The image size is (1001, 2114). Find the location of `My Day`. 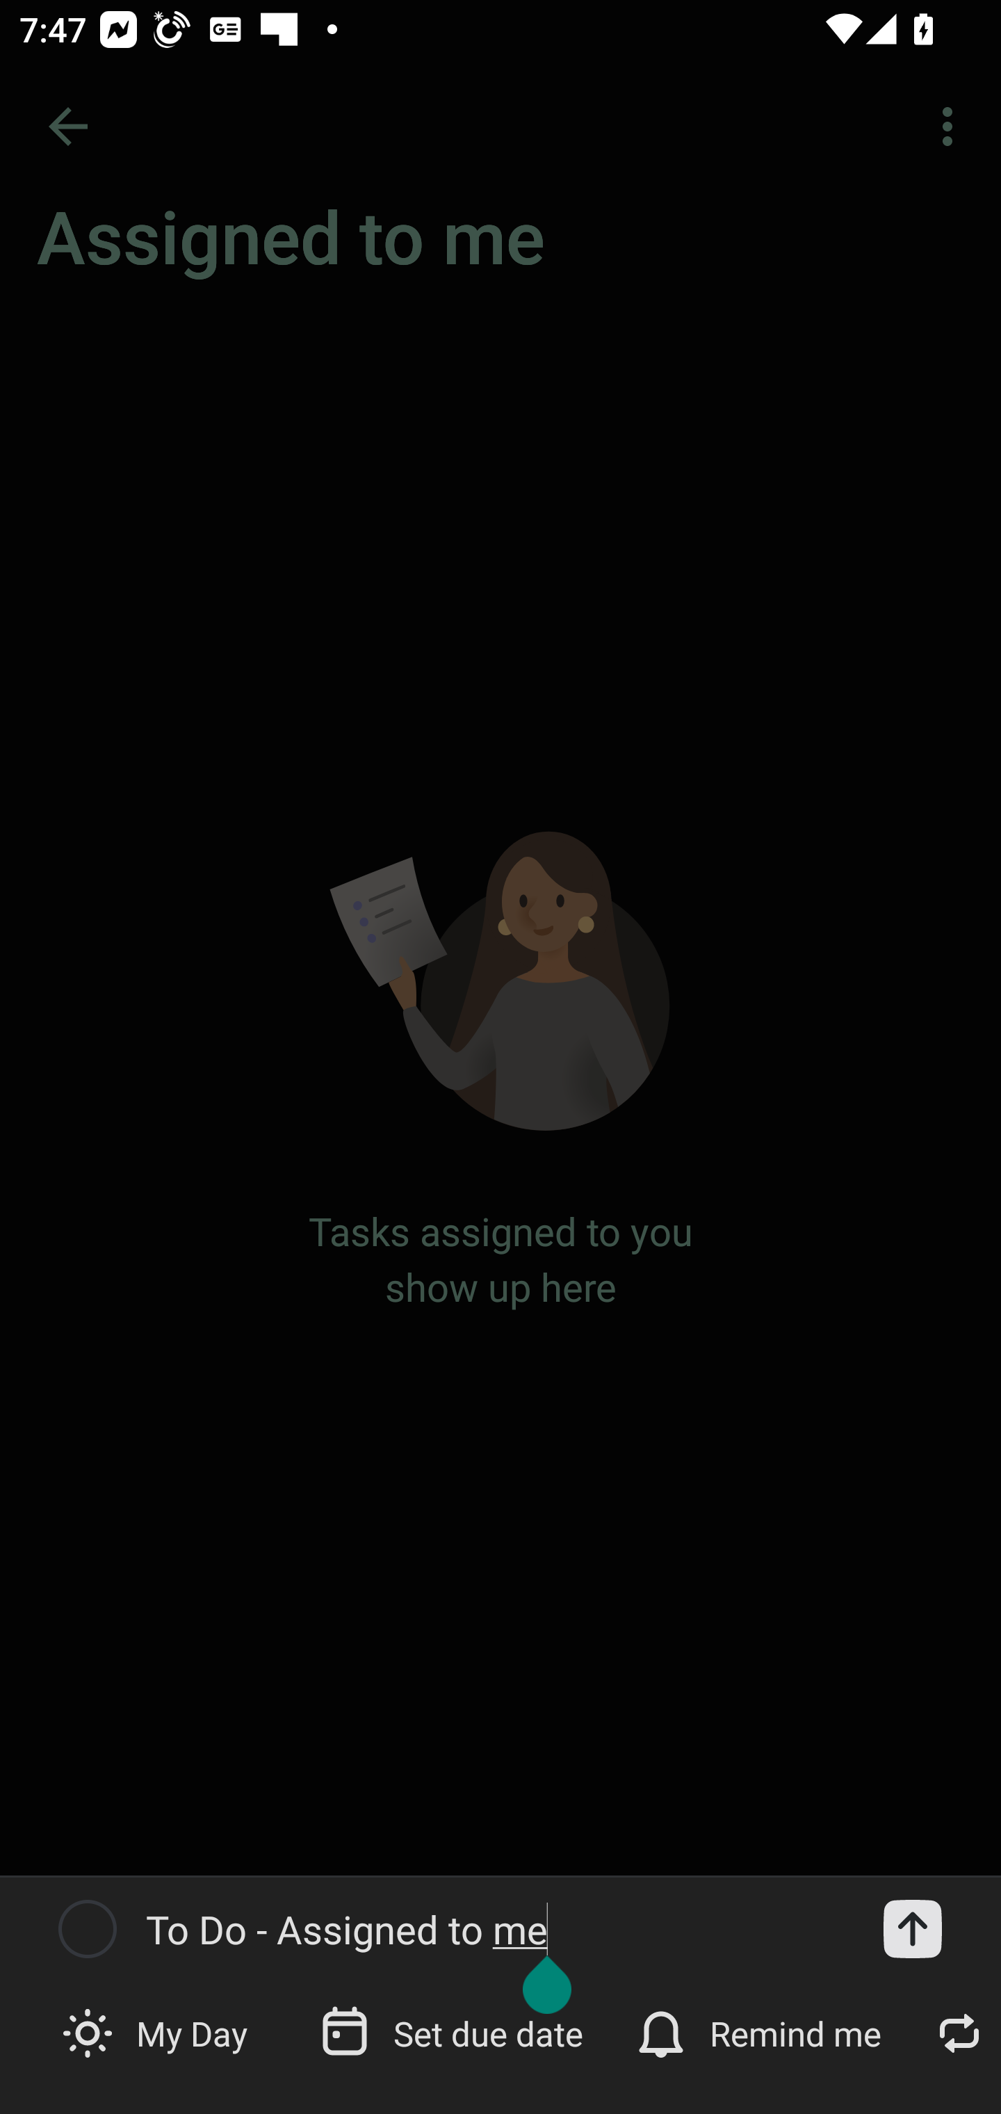

My Day is located at coordinates (157, 2032).